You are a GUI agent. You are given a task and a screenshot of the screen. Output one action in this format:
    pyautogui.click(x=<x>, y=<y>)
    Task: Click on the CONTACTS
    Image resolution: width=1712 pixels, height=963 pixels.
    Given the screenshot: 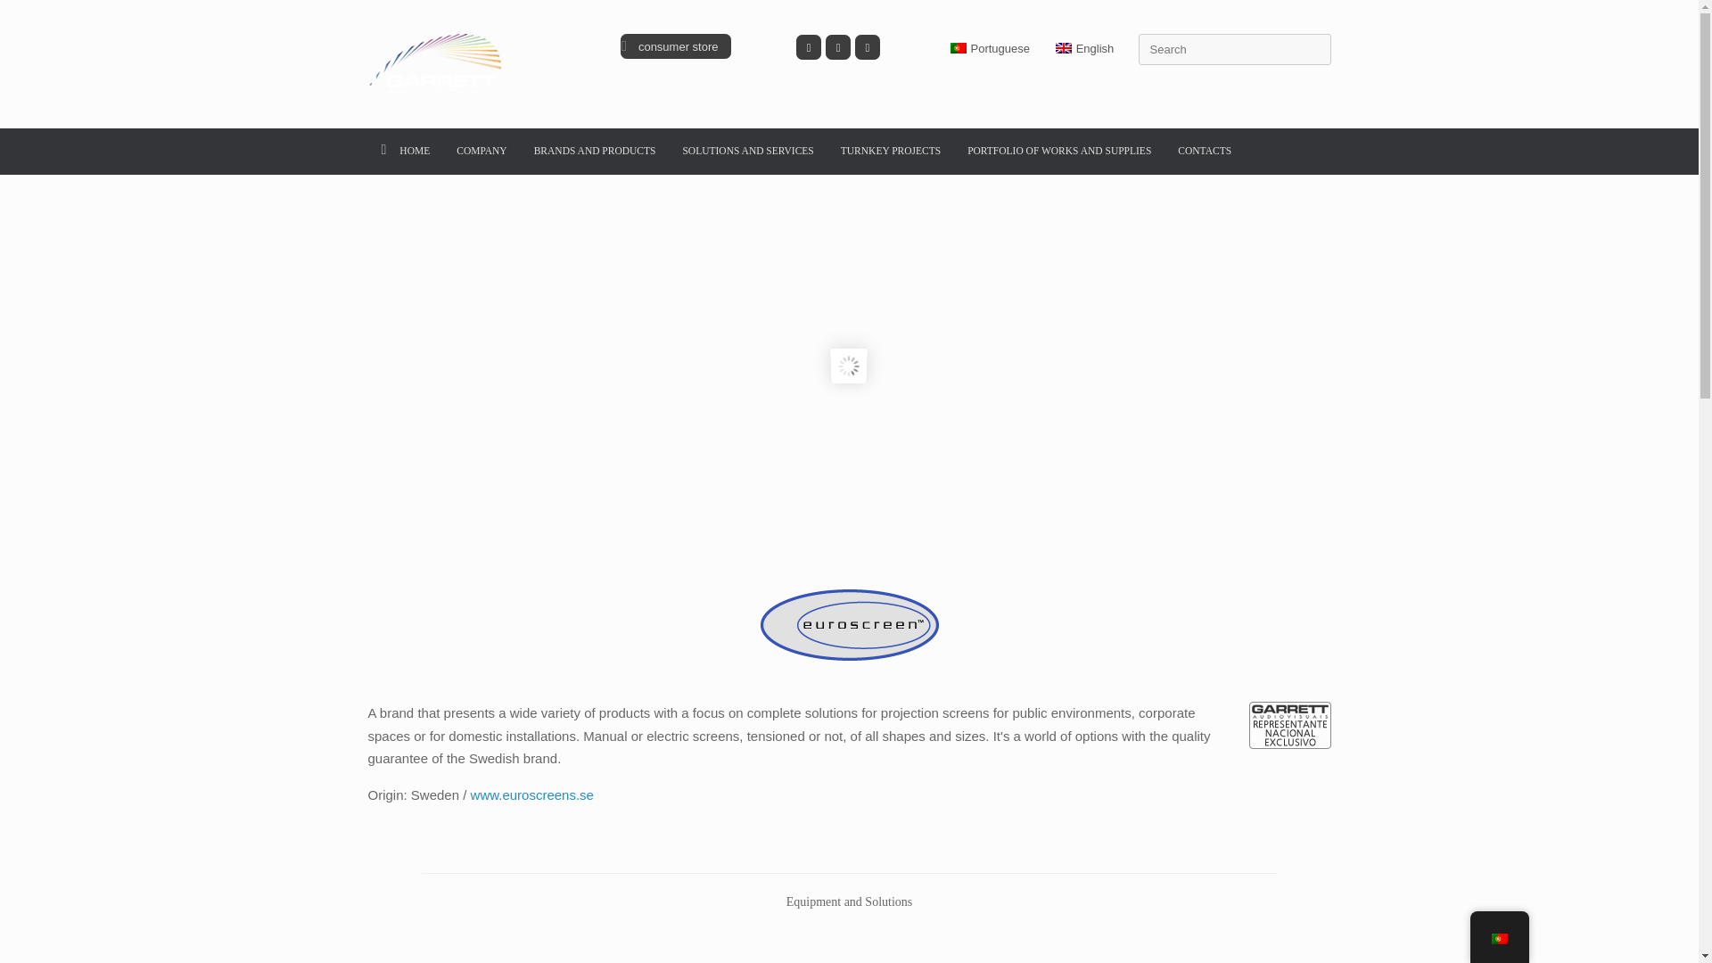 What is the action you would take?
    pyautogui.click(x=1204, y=151)
    